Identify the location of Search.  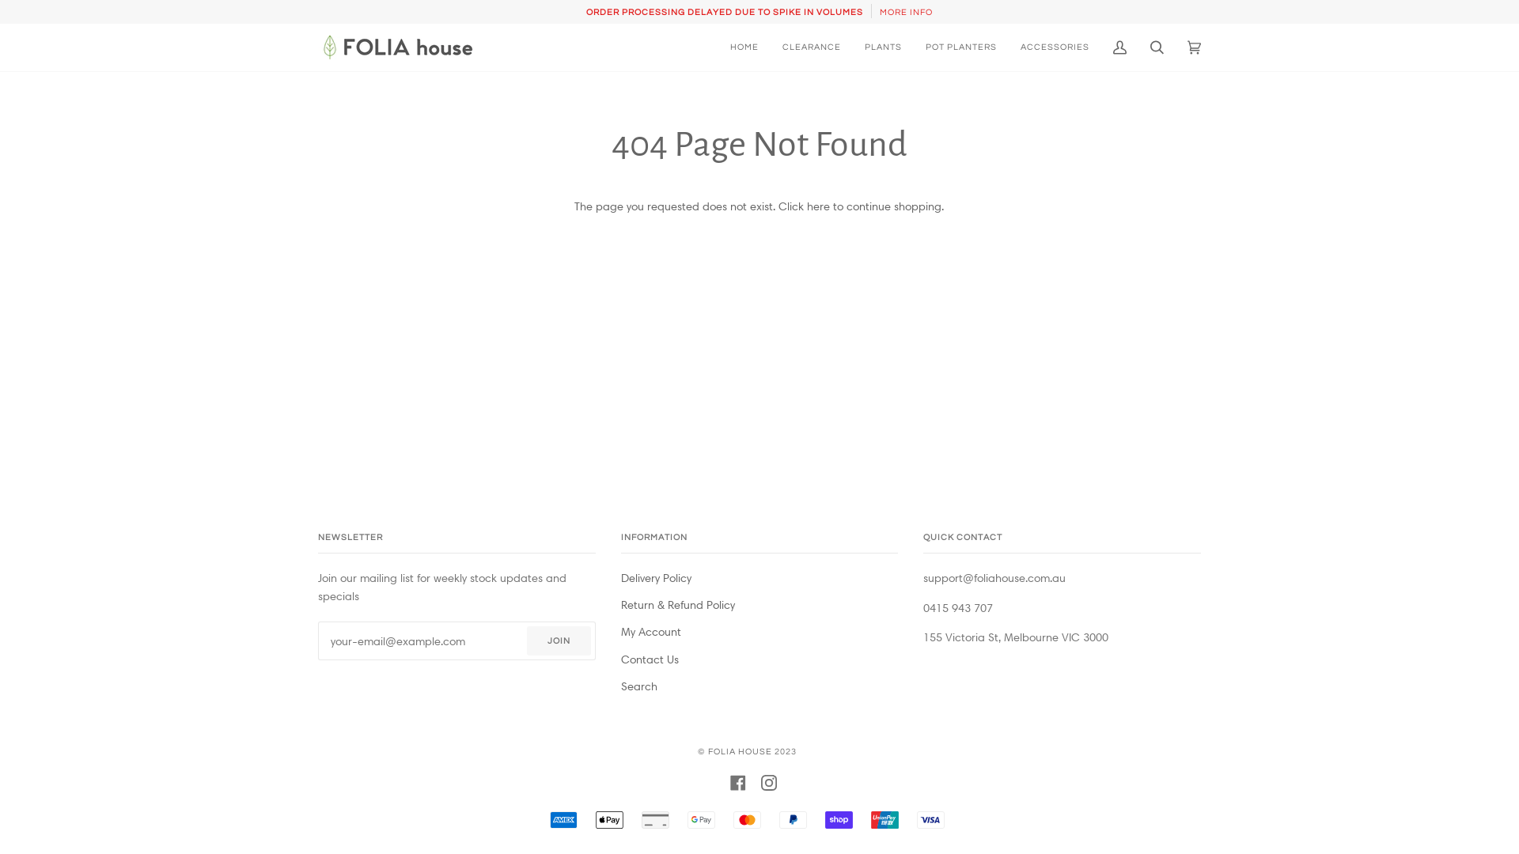
(1157, 47).